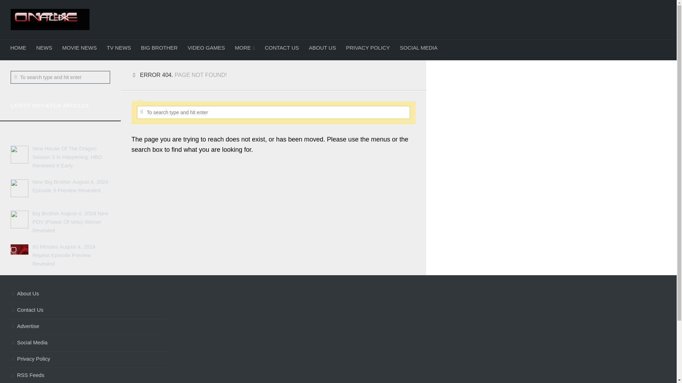 The height and width of the screenshot is (383, 682). Describe the element at coordinates (18, 48) in the screenshot. I see `HOME` at that location.